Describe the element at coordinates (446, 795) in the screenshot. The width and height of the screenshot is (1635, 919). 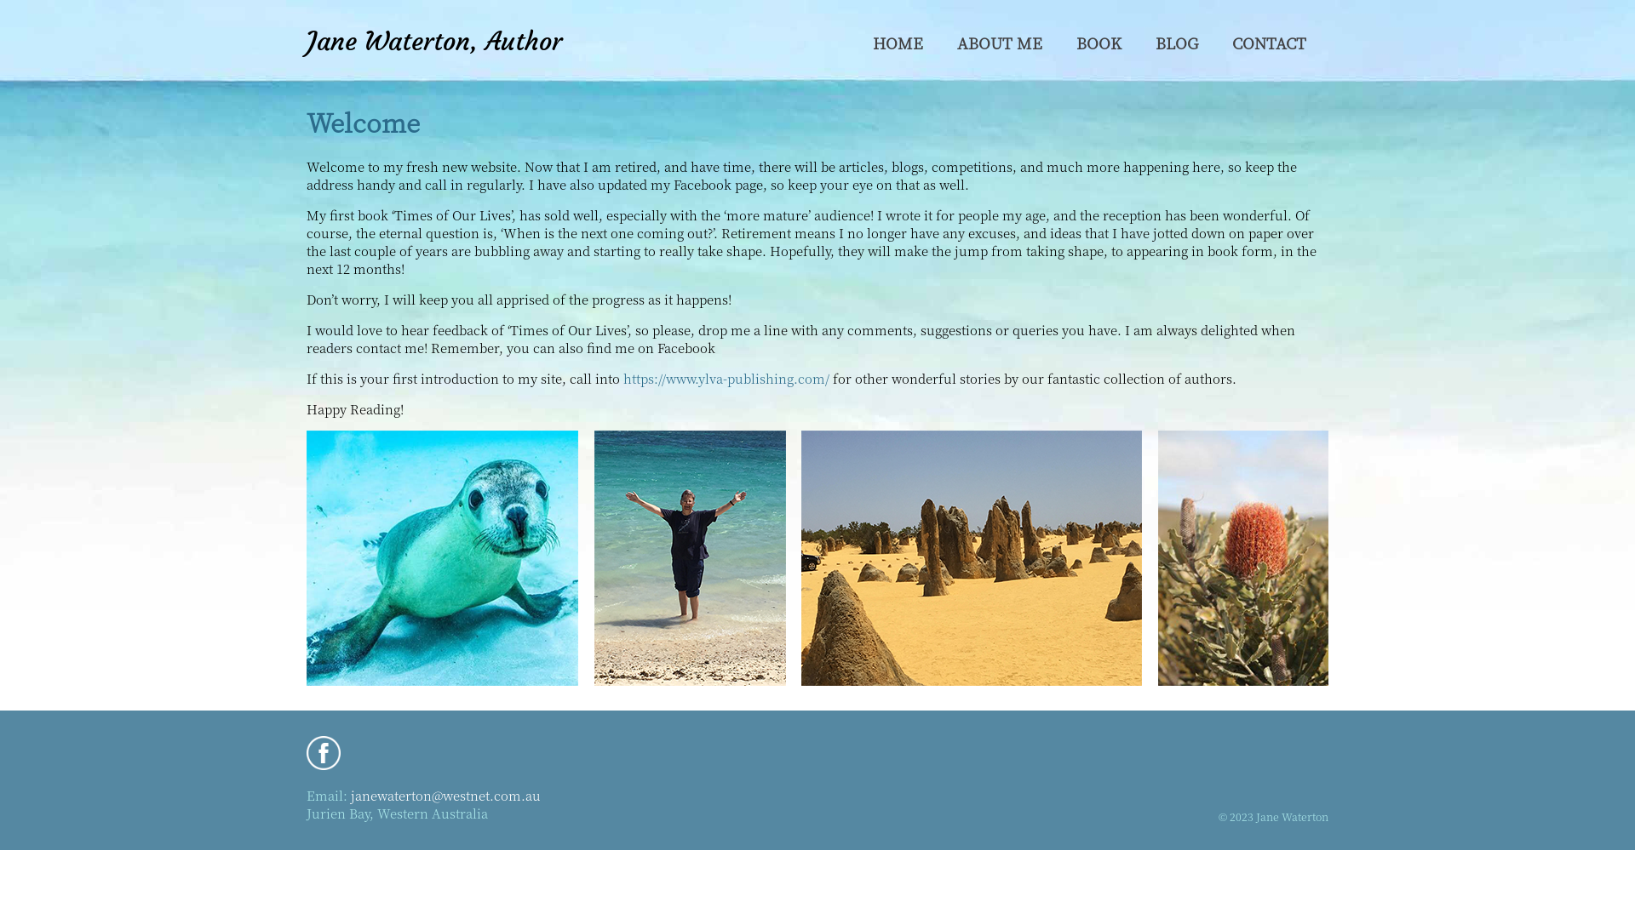
I see `janewaterton@westnet.com.au` at that location.